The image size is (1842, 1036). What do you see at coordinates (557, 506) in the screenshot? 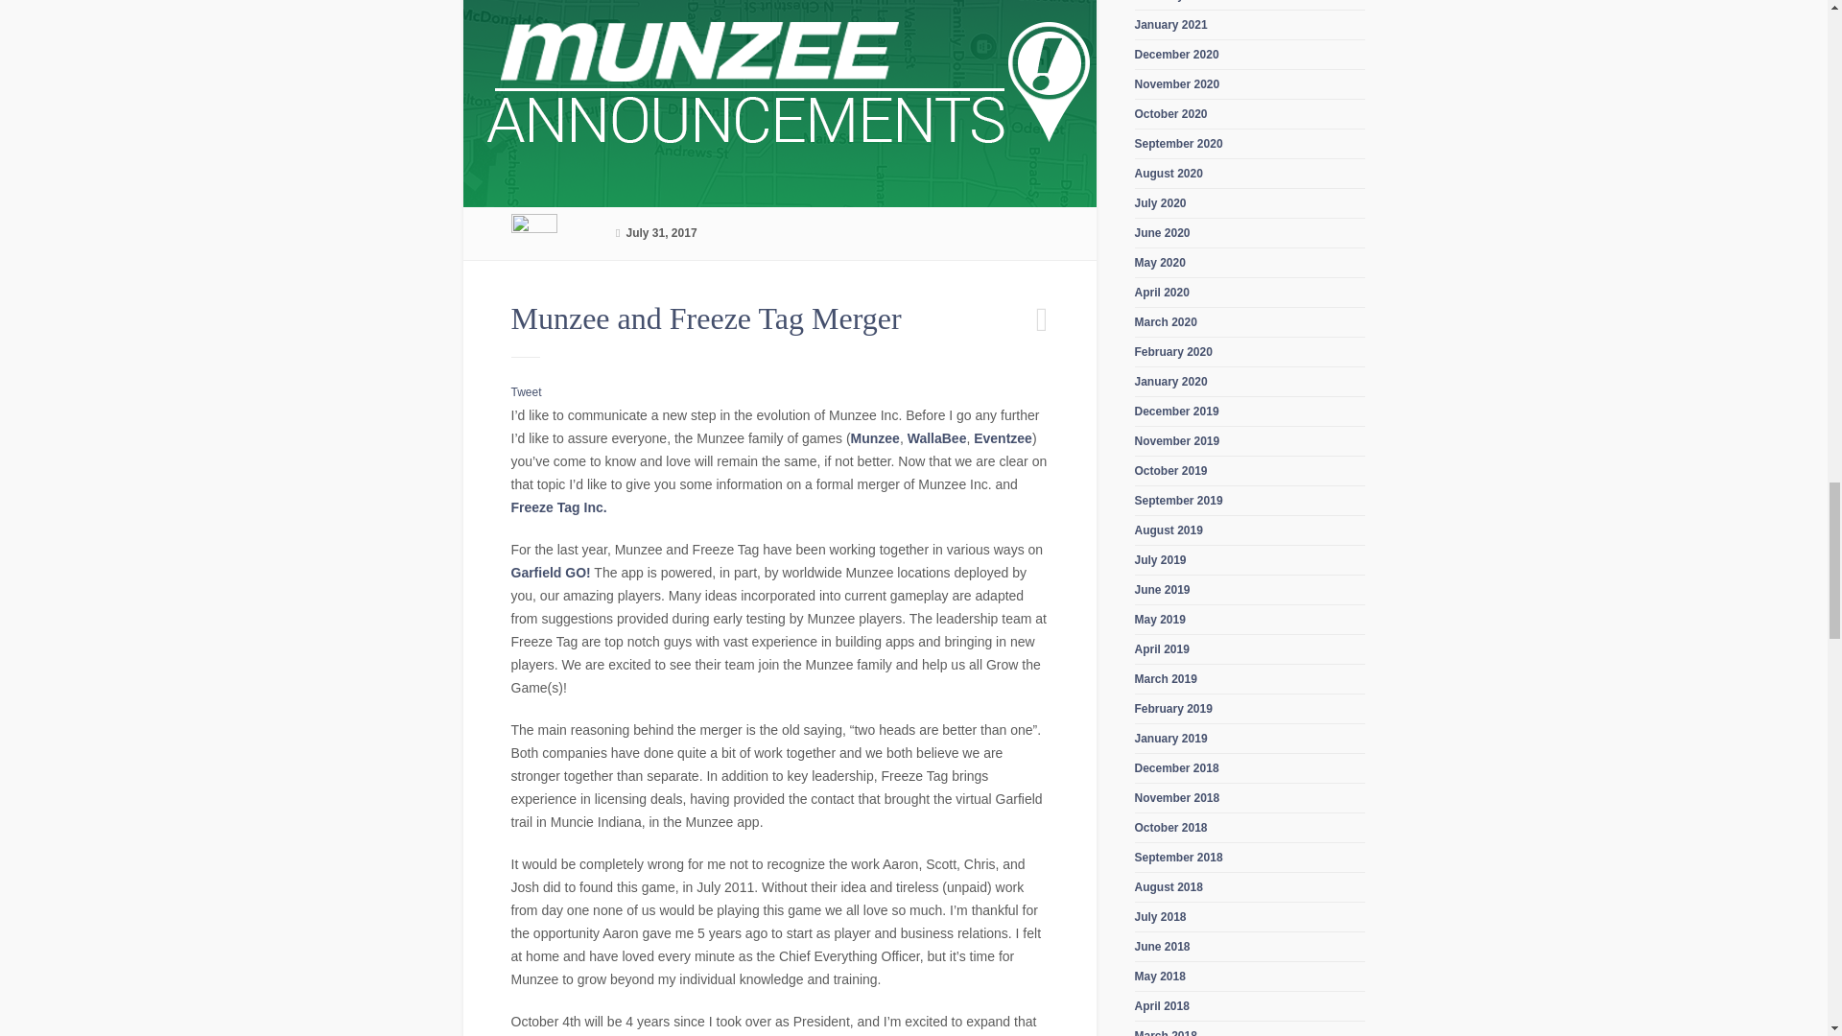
I see `Freeze Tag Inc.` at bounding box center [557, 506].